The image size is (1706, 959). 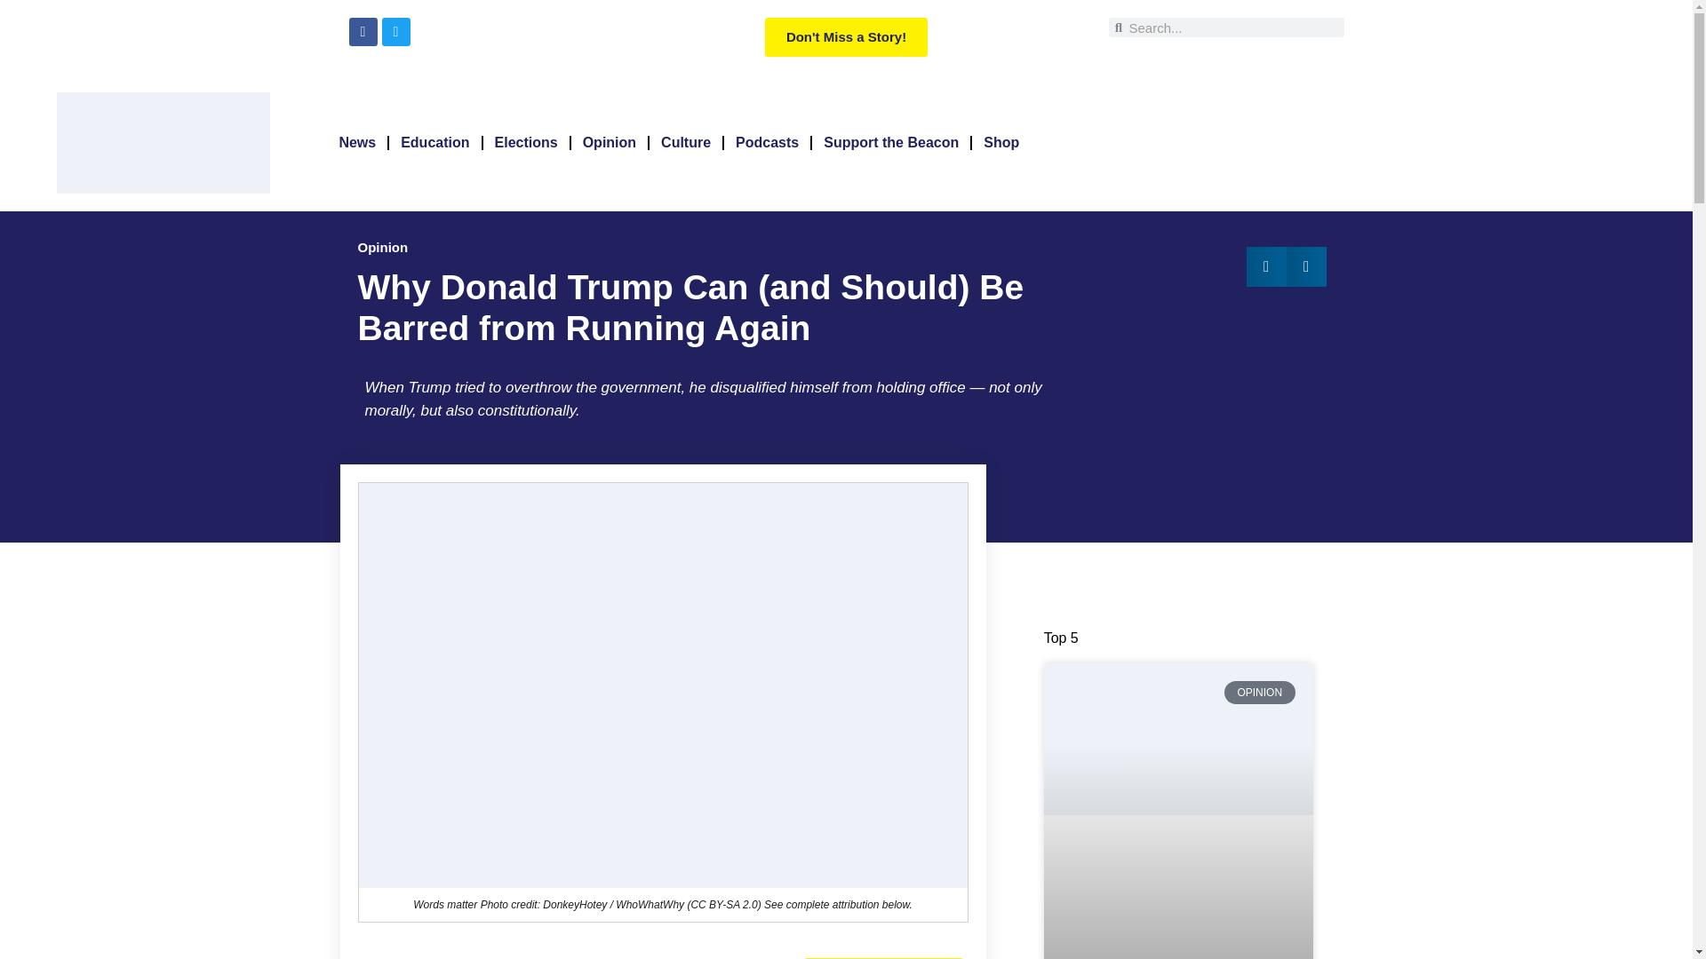 I want to click on Podcasts, so click(x=767, y=142).